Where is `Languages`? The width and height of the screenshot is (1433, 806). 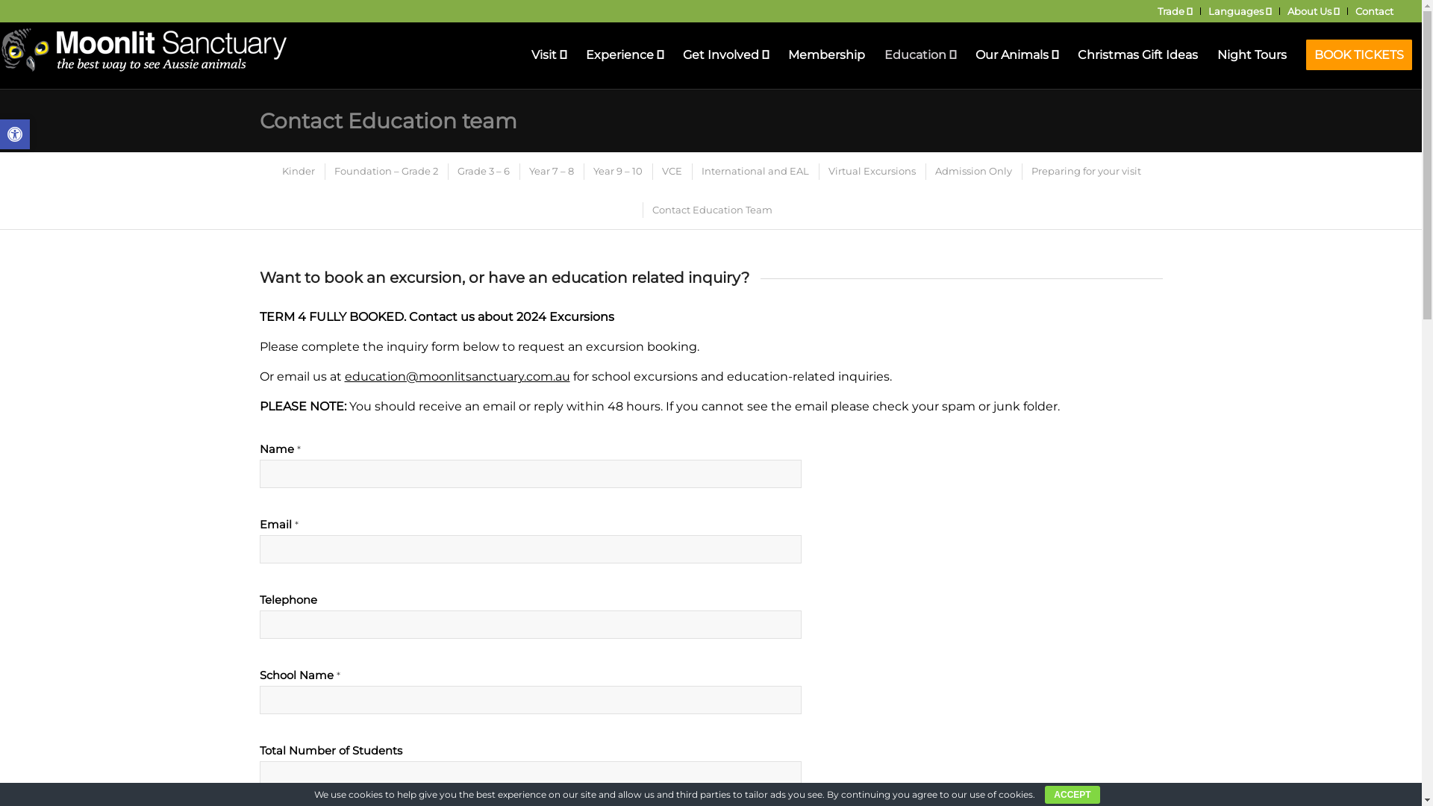 Languages is located at coordinates (1240, 11).